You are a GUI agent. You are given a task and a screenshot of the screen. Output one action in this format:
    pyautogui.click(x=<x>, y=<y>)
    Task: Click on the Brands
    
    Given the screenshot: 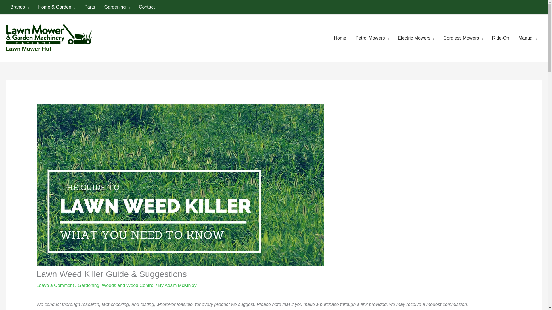 What is the action you would take?
    pyautogui.click(x=19, y=7)
    